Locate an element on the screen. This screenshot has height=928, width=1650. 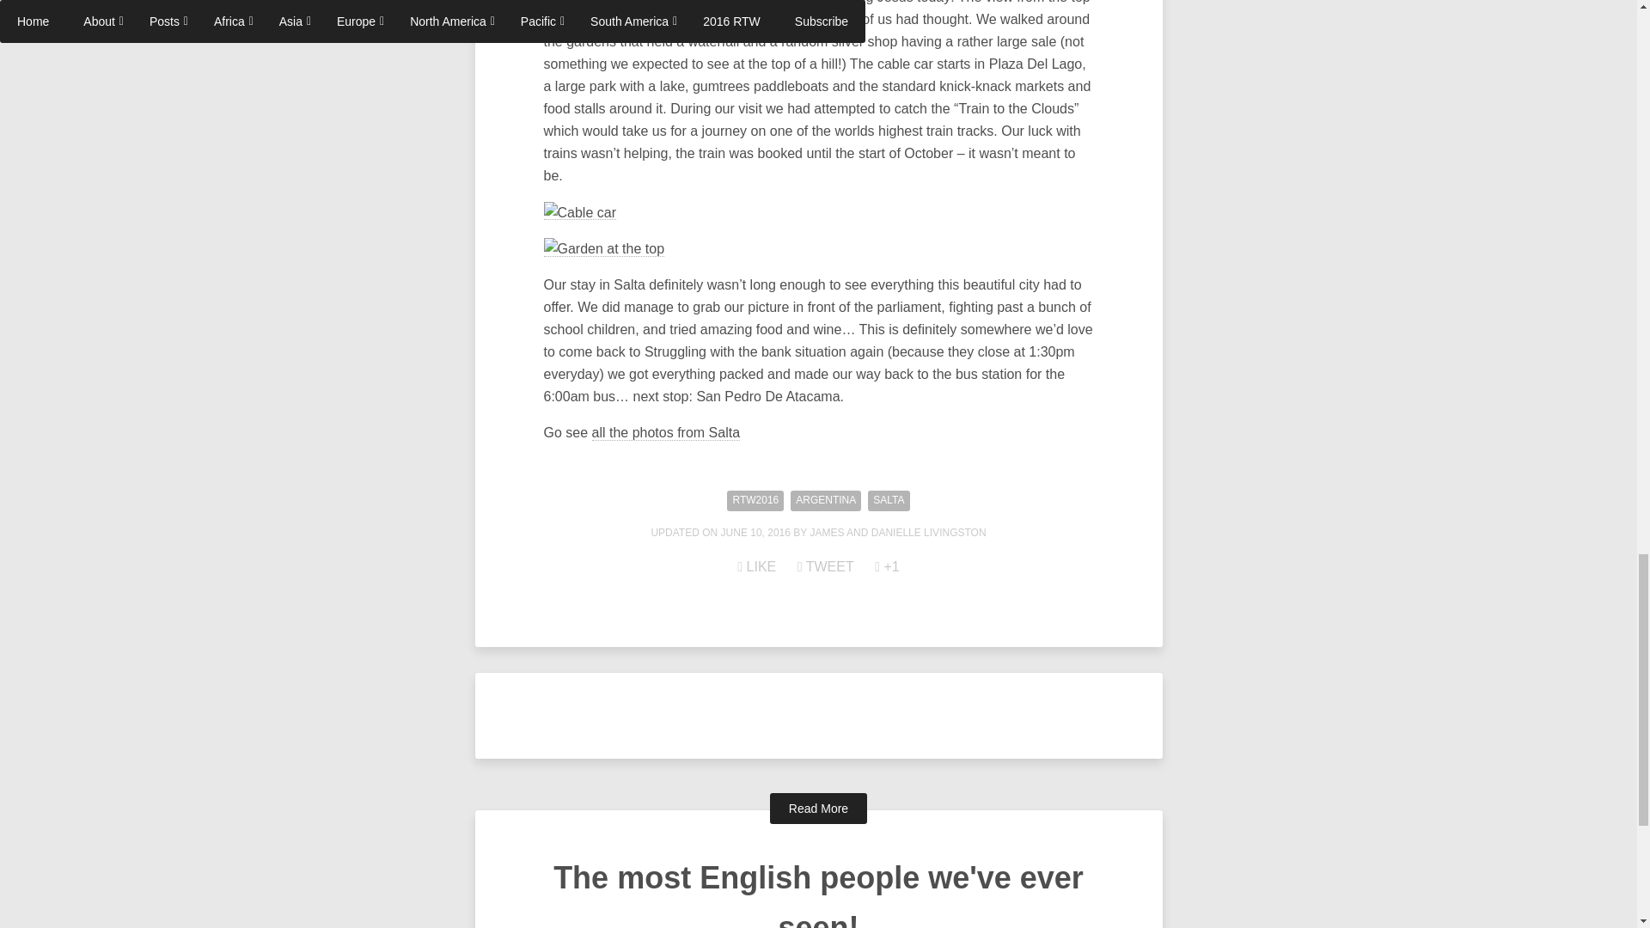
Share on Google Plus is located at coordinates (887, 567).